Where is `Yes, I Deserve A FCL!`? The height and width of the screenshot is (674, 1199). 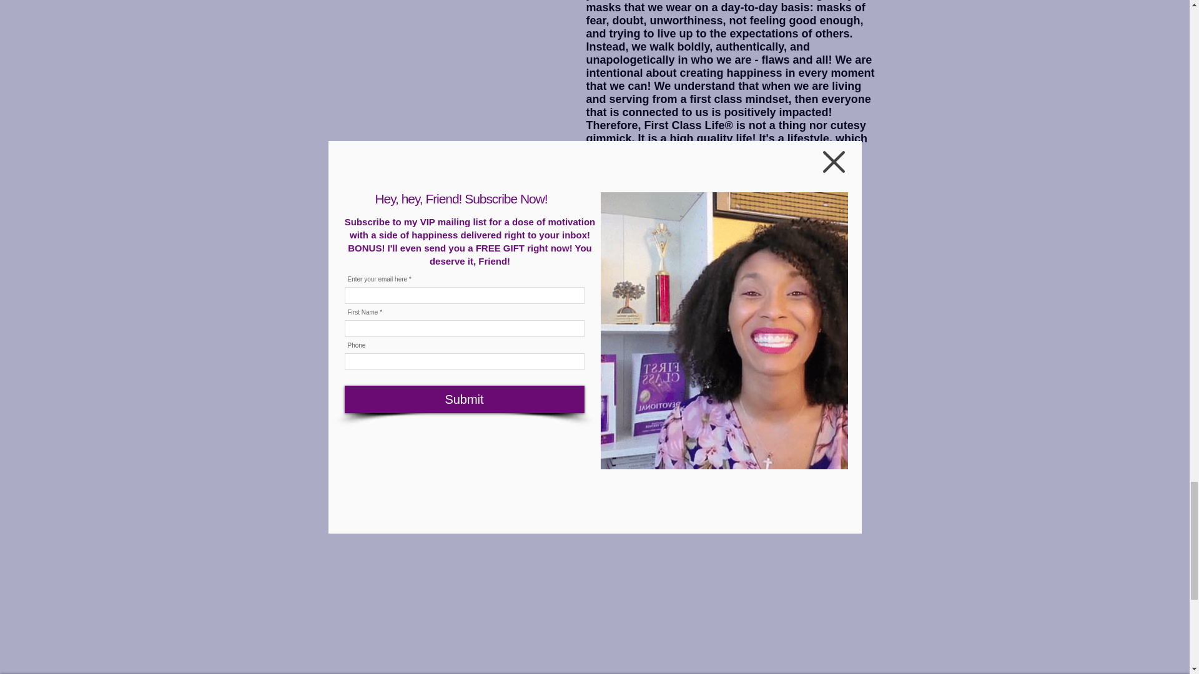
Yes, I Deserve A FCL! is located at coordinates (713, 216).